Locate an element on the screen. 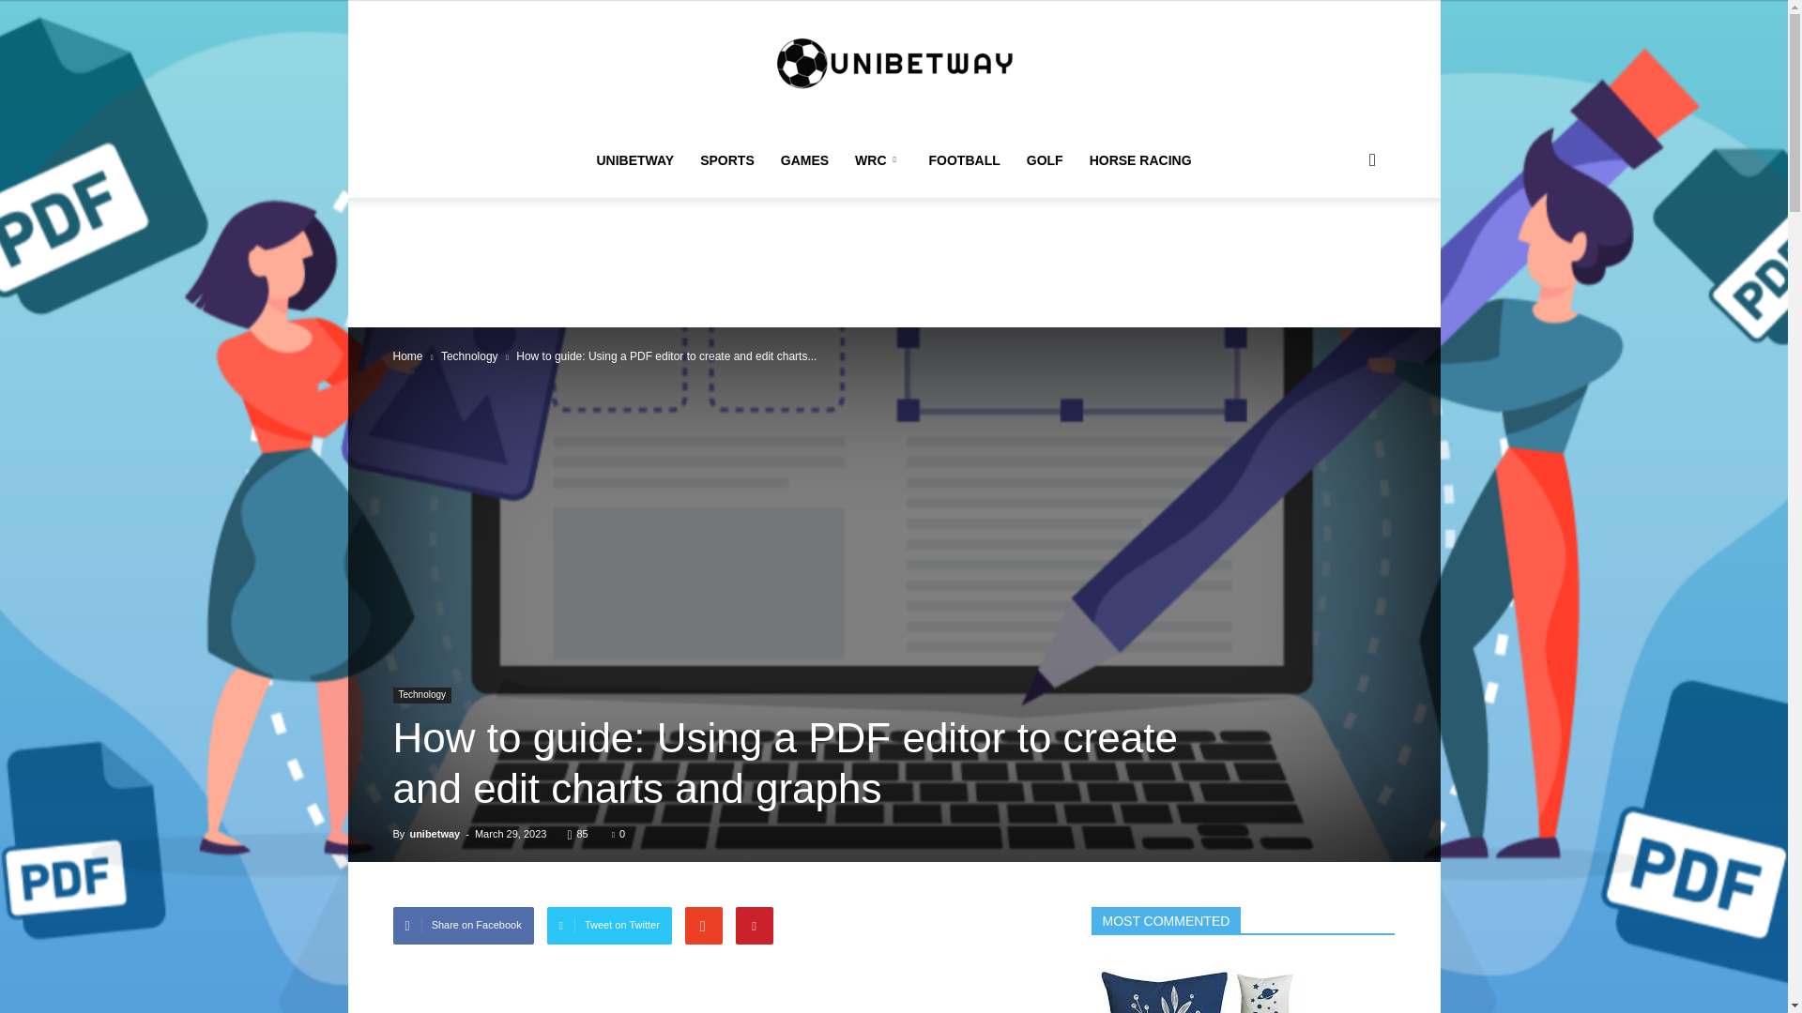  0 is located at coordinates (618, 834).